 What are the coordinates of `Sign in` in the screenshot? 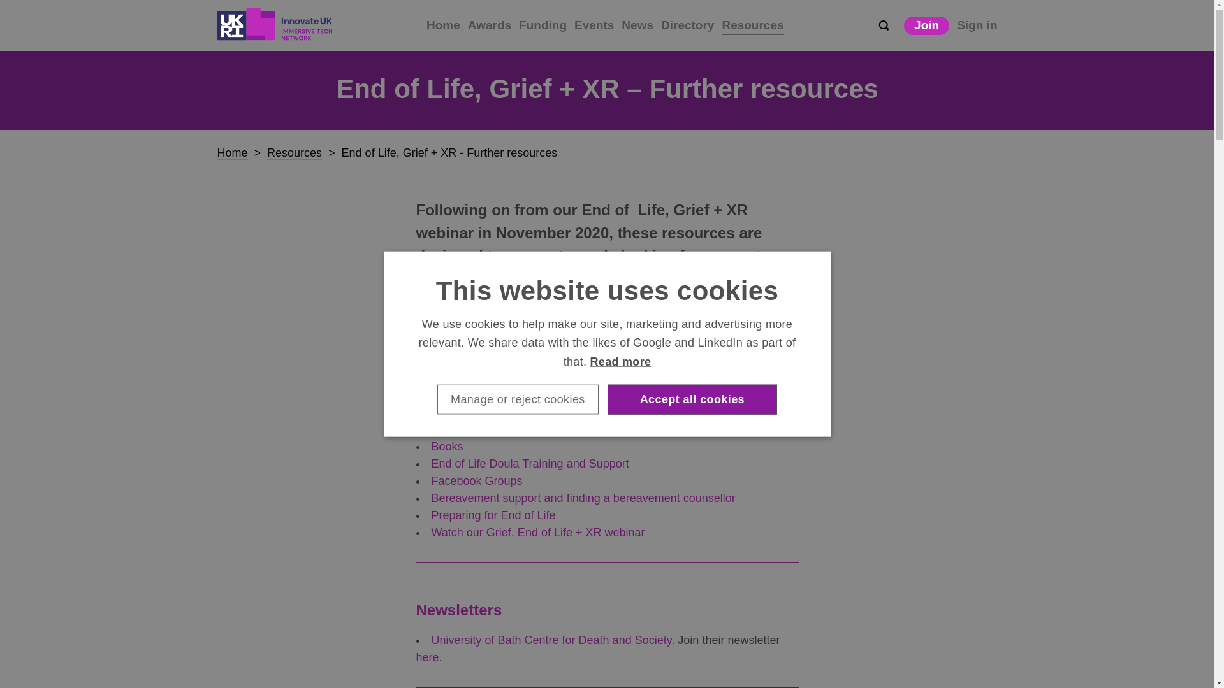 It's located at (977, 25).